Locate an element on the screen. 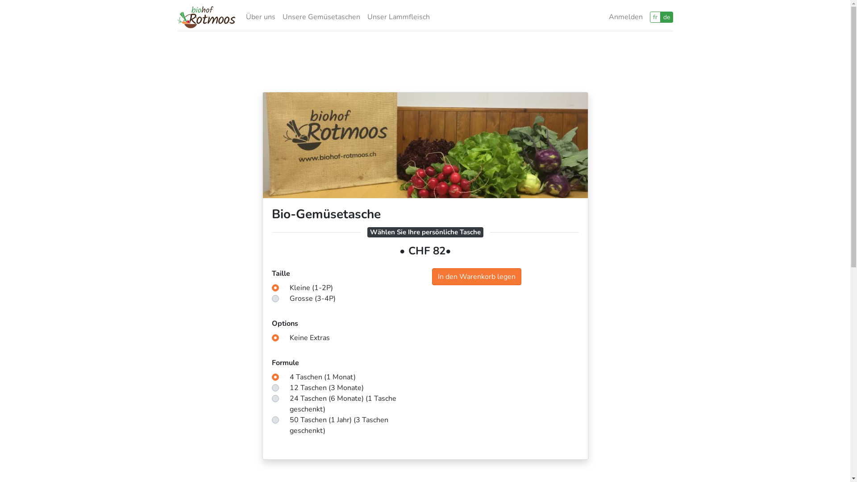  Unser Lammfleisch is located at coordinates (398, 17).